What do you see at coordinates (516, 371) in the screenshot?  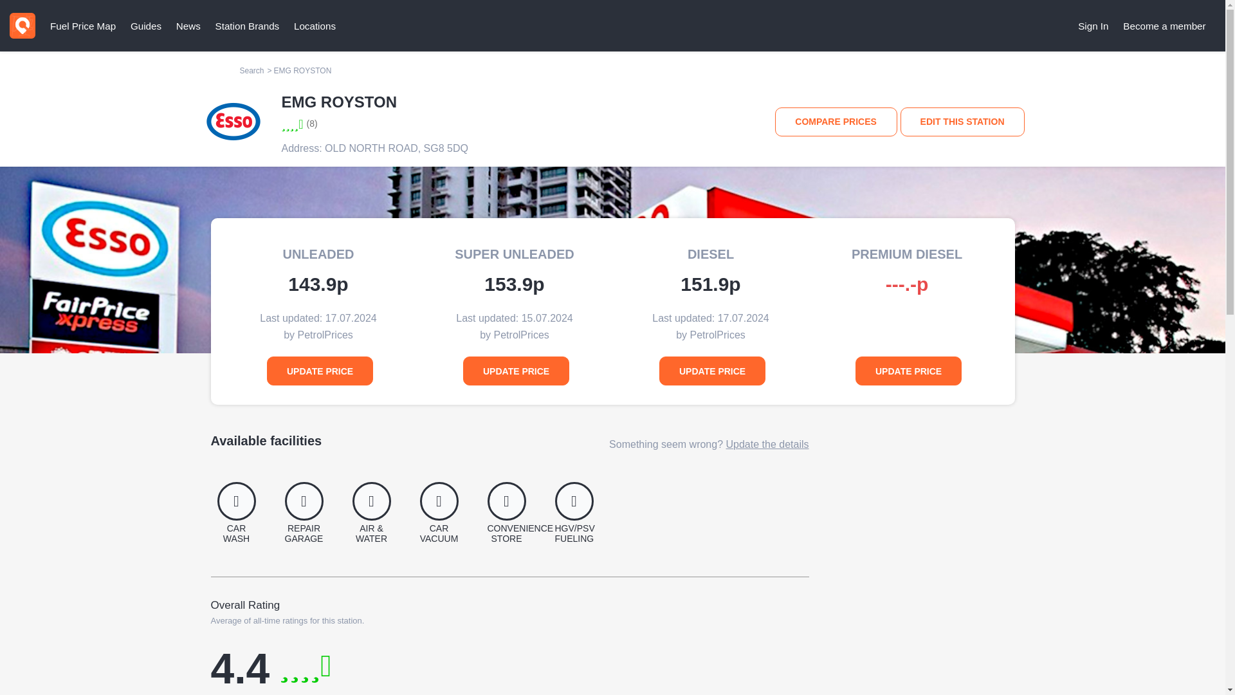 I see `UPDATE PRICE` at bounding box center [516, 371].